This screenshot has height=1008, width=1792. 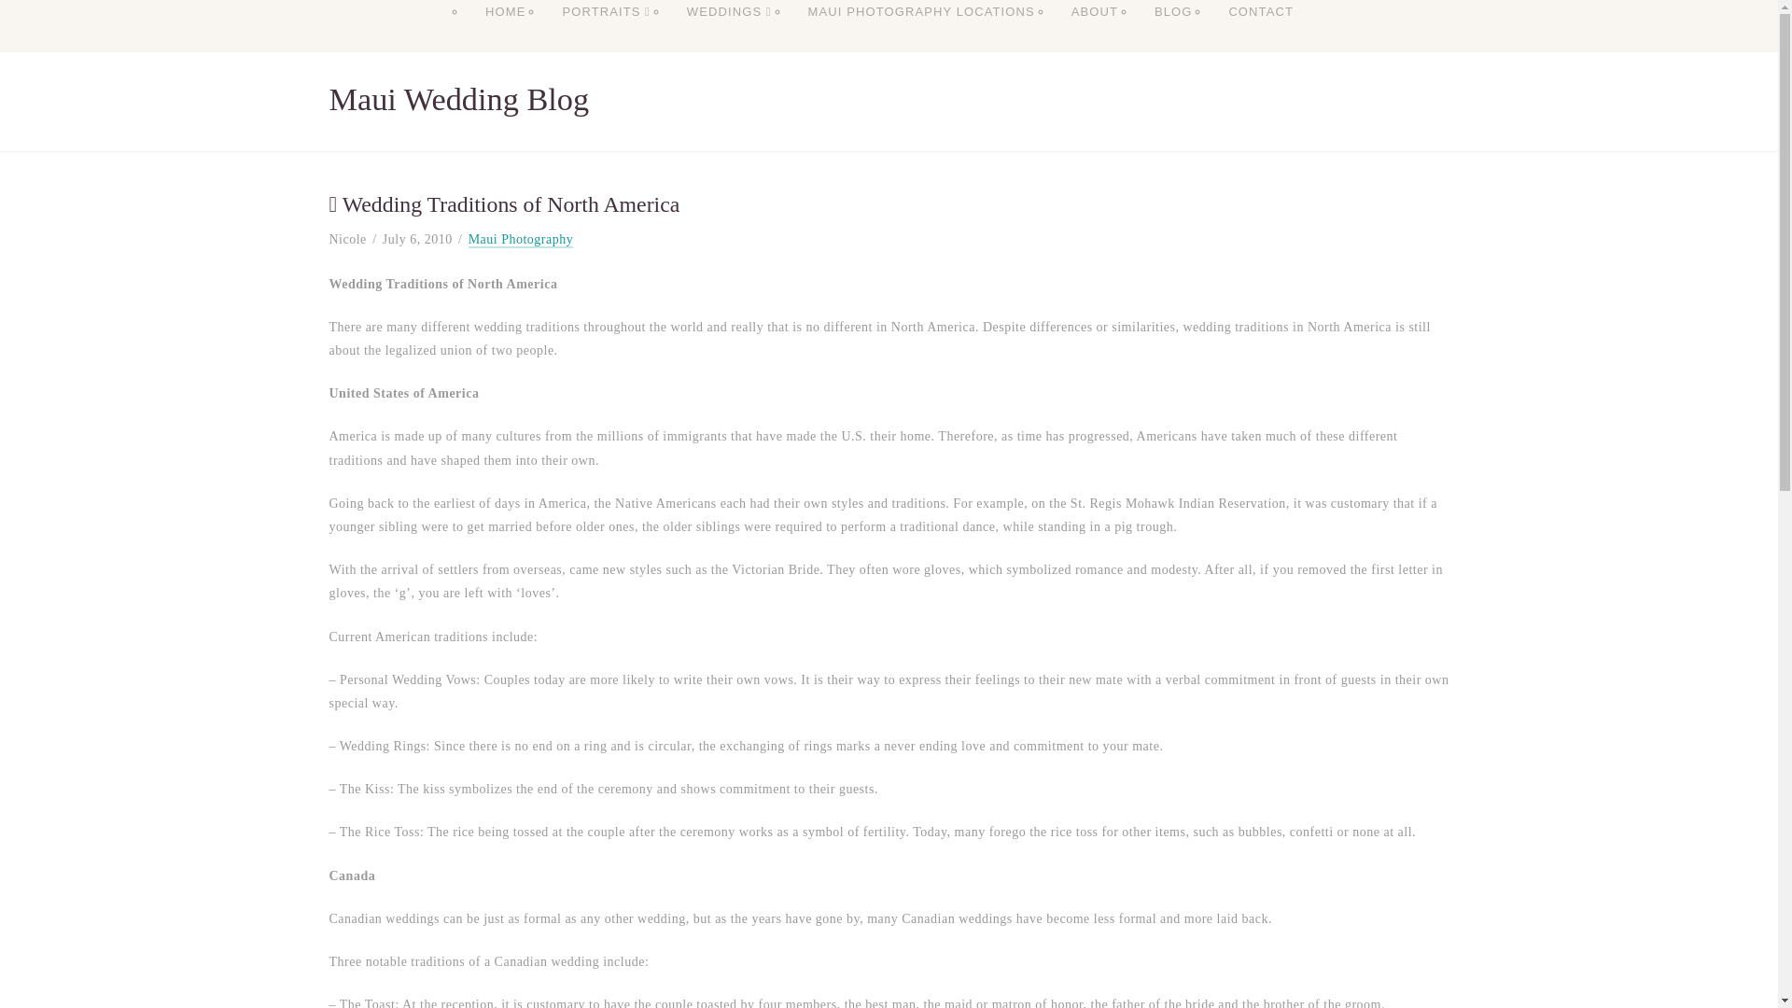 What do you see at coordinates (504, 29) in the screenshot?
I see `HOME` at bounding box center [504, 29].